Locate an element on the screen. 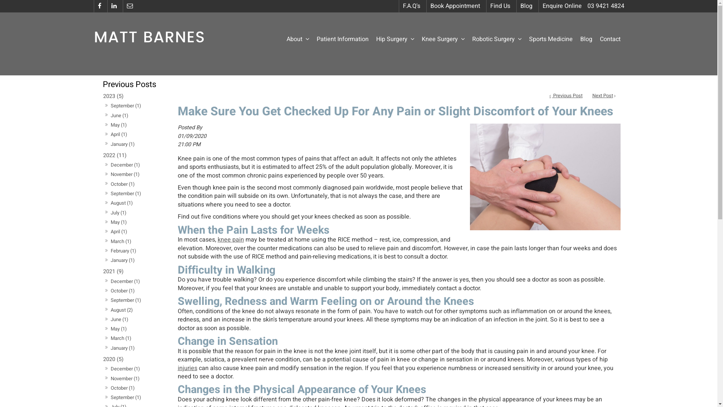 This screenshot has width=723, height=407. September (1) is located at coordinates (126, 106).